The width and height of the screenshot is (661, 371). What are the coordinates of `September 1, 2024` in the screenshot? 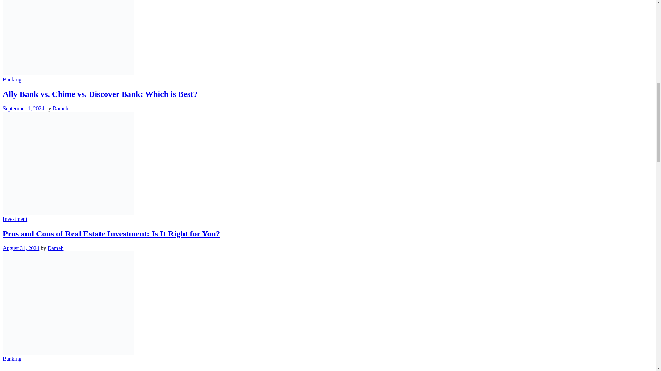 It's located at (23, 108).